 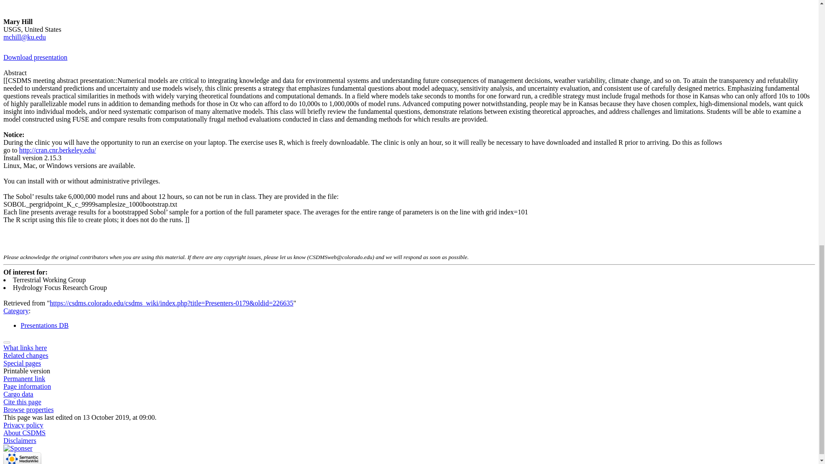 I want to click on More information about this page, so click(x=27, y=387).